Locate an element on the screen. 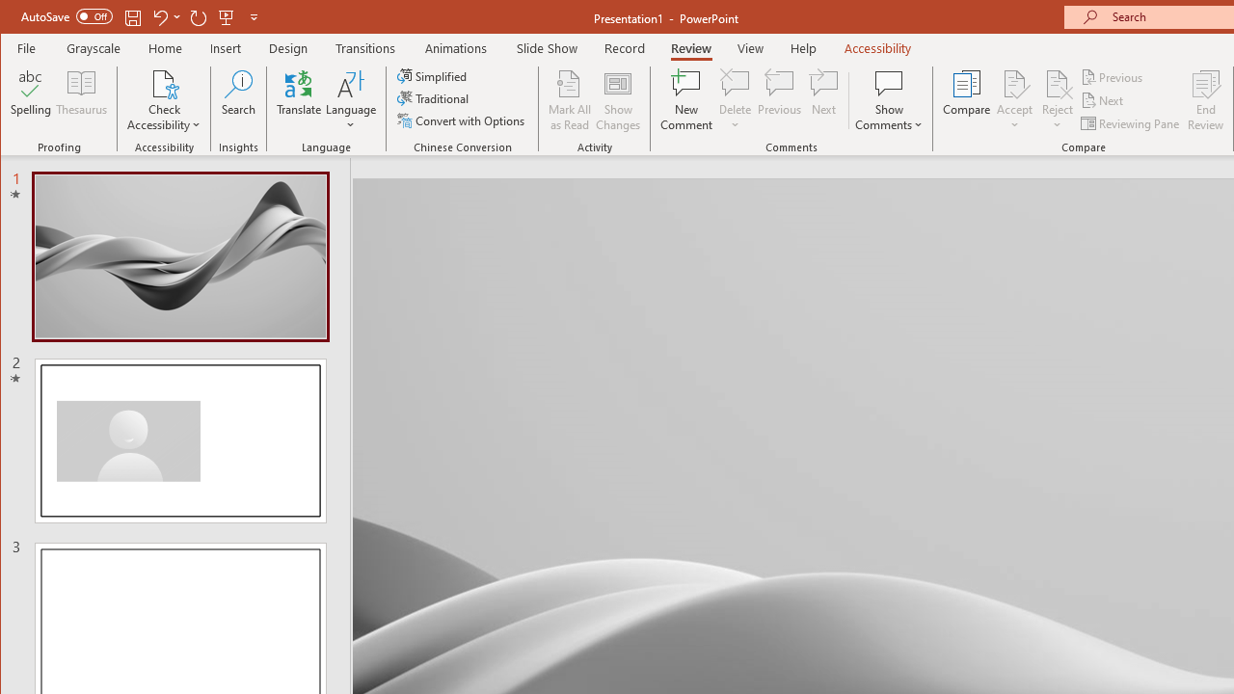 This screenshot has height=694, width=1234. Convert with Options... is located at coordinates (463, 120).